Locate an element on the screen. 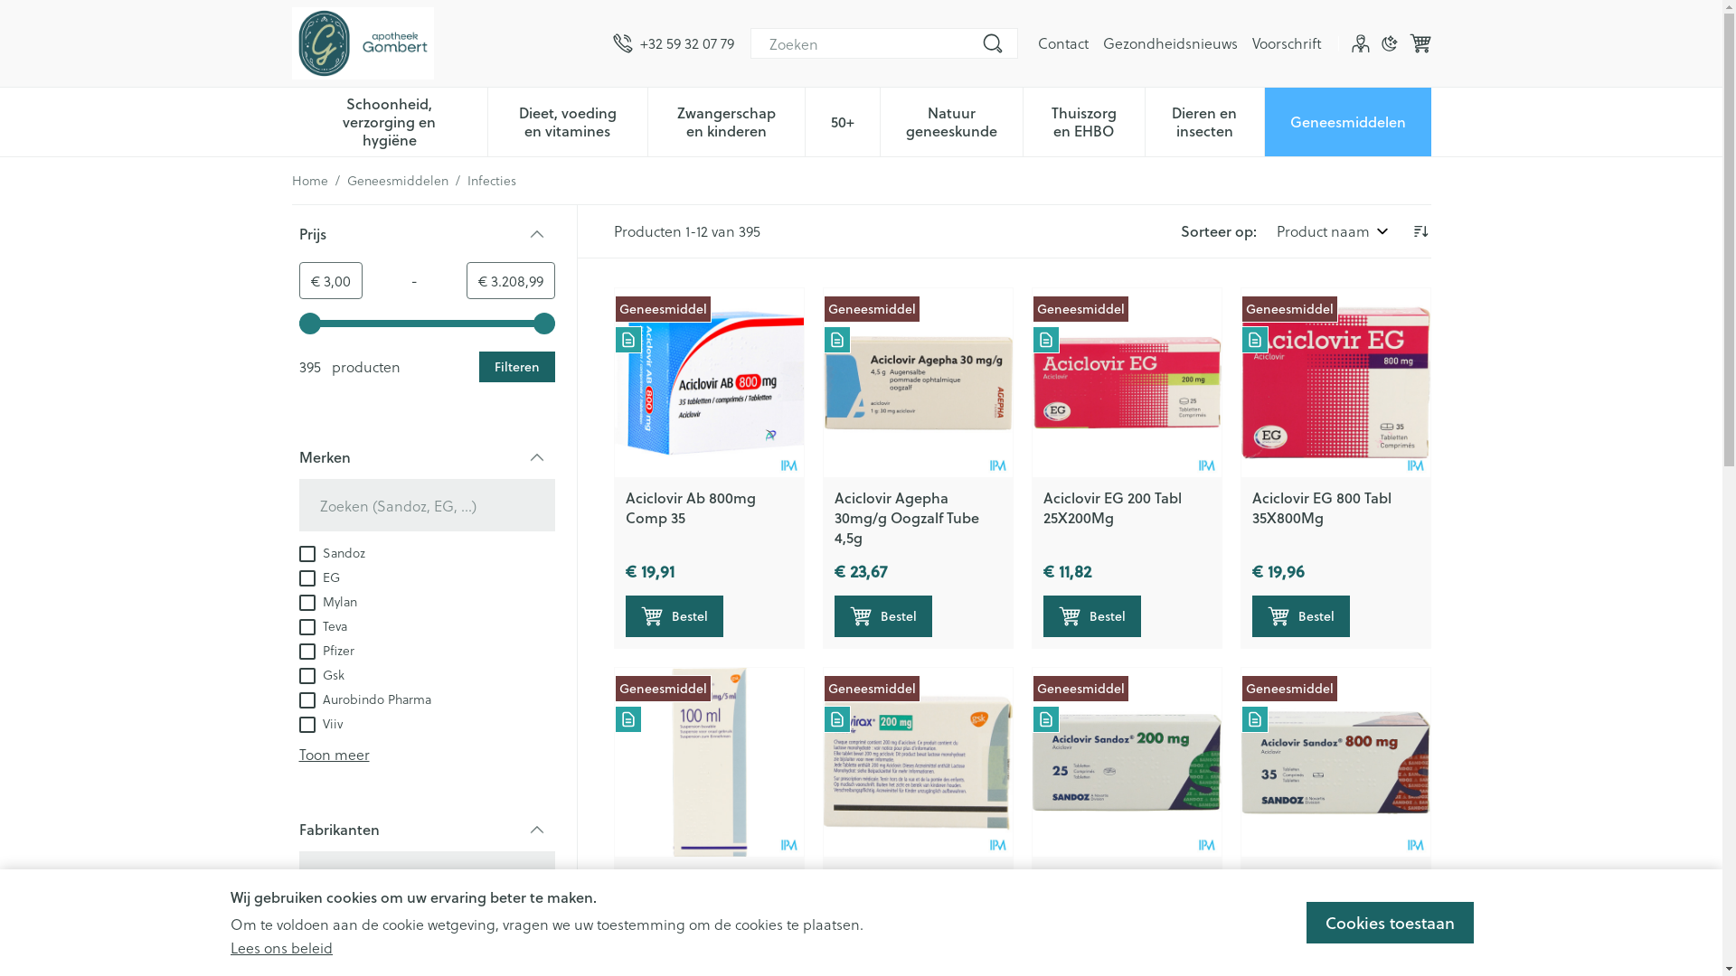 This screenshot has width=1736, height=976. on is located at coordinates (307, 676).